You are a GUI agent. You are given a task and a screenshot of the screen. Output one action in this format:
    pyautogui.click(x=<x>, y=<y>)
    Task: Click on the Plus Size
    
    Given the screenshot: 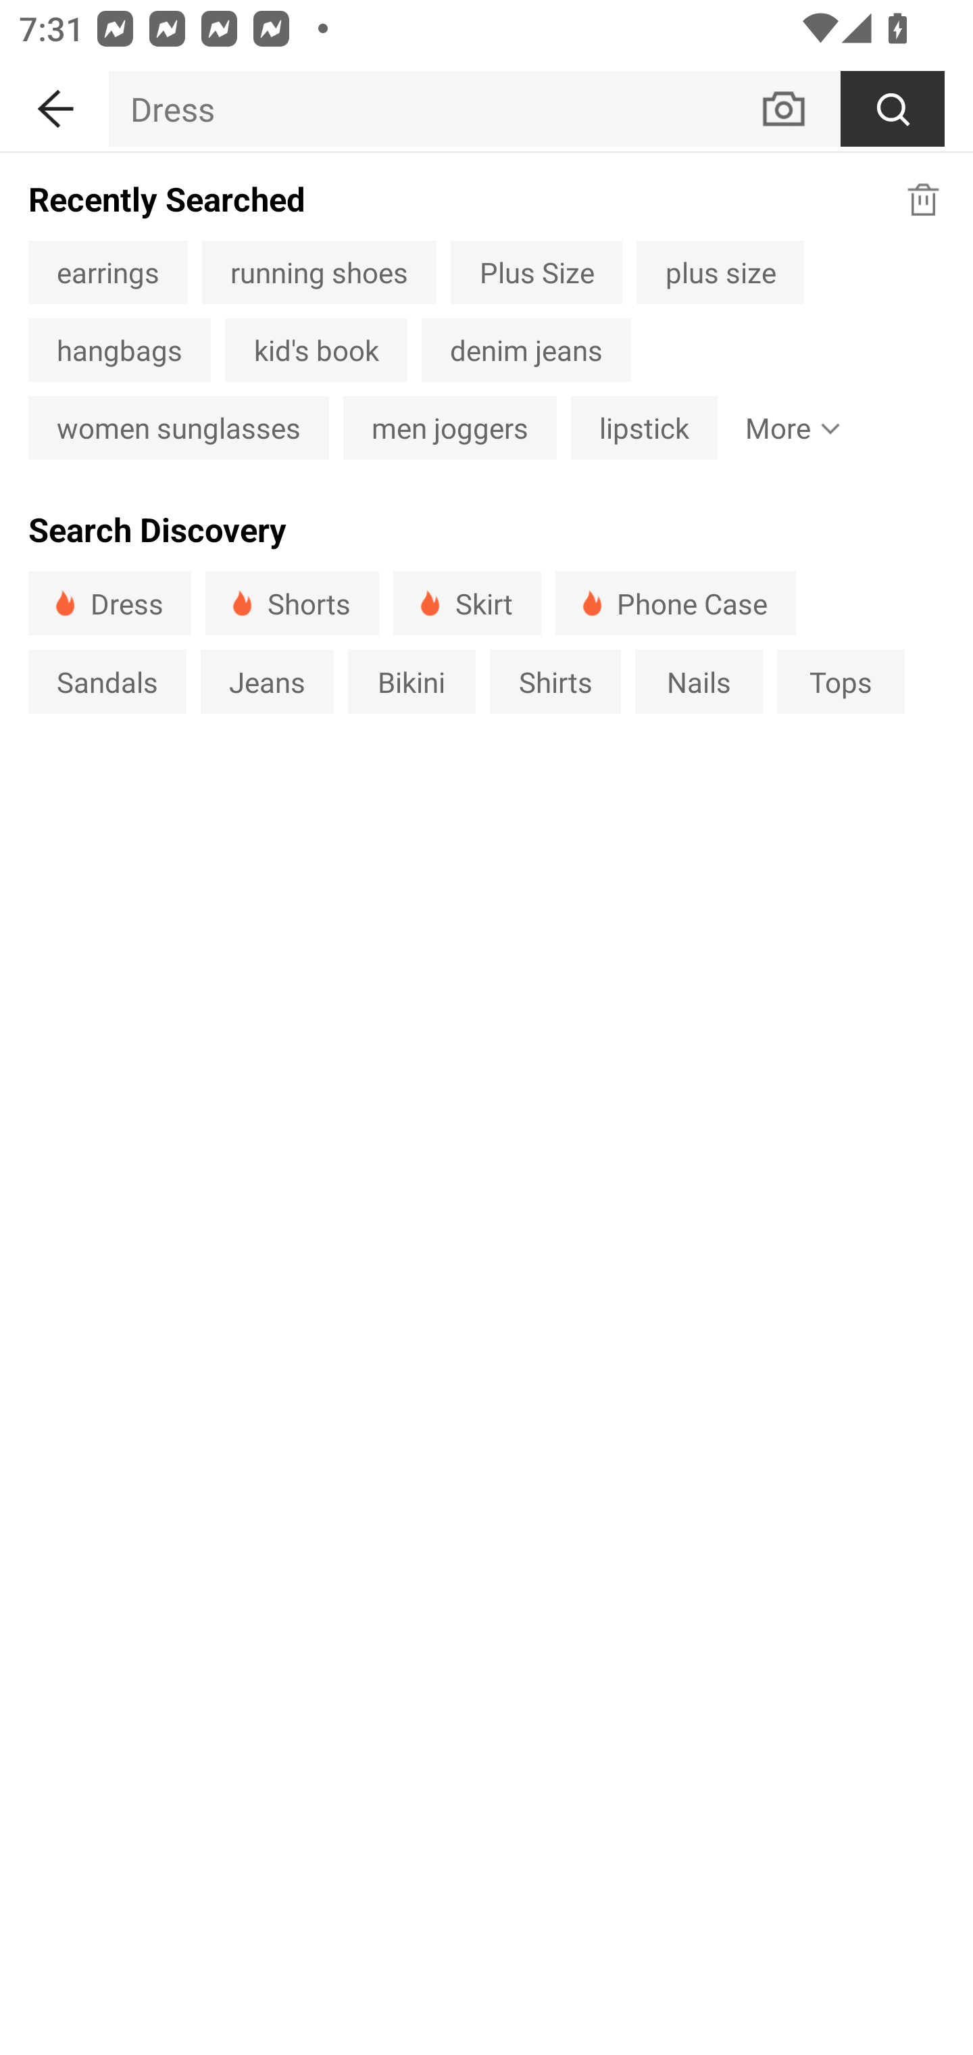 What is the action you would take?
    pyautogui.click(x=537, y=272)
    